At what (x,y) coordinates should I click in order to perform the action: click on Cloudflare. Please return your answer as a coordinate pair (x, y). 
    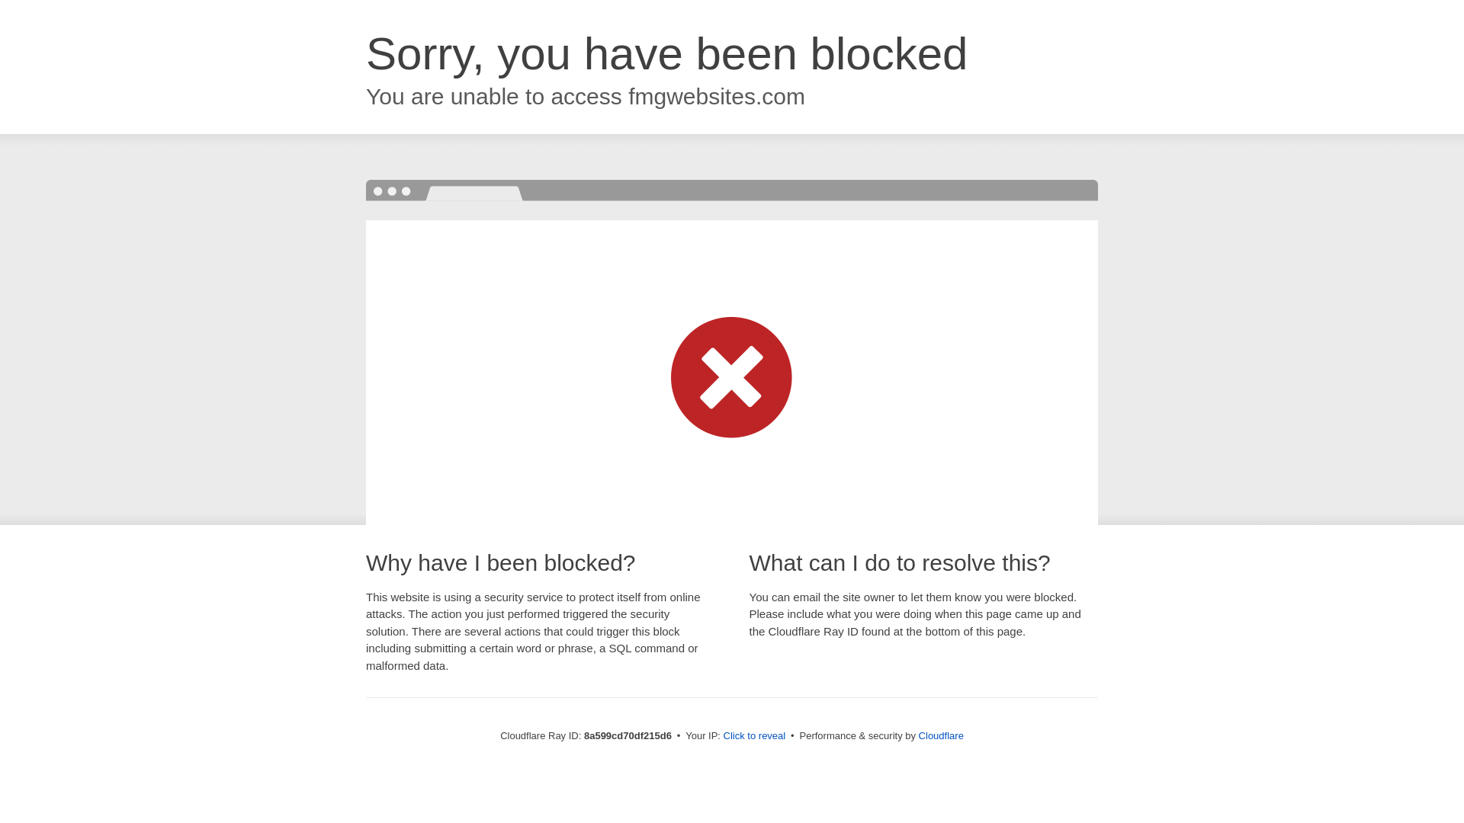
    Looking at the image, I should click on (941, 735).